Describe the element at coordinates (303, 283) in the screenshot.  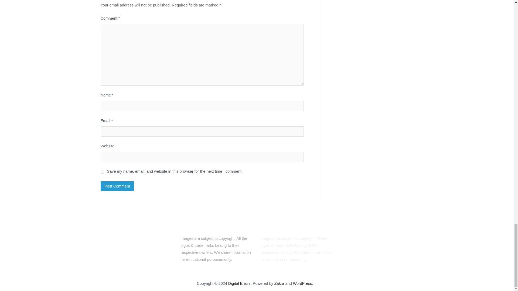
I see `WordPress` at that location.